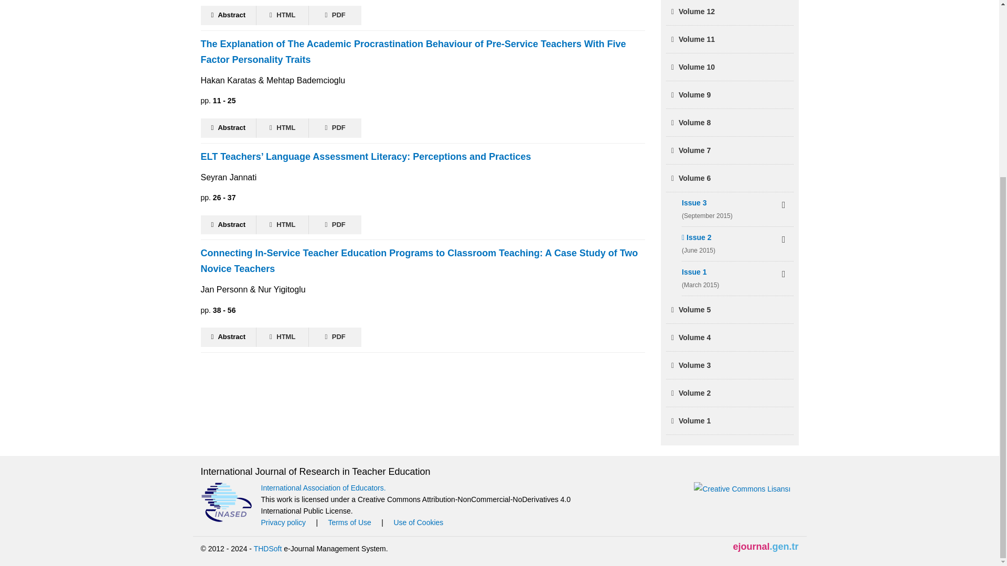 This screenshot has height=566, width=1007. Describe the element at coordinates (335, 15) in the screenshot. I see `PDF` at that location.